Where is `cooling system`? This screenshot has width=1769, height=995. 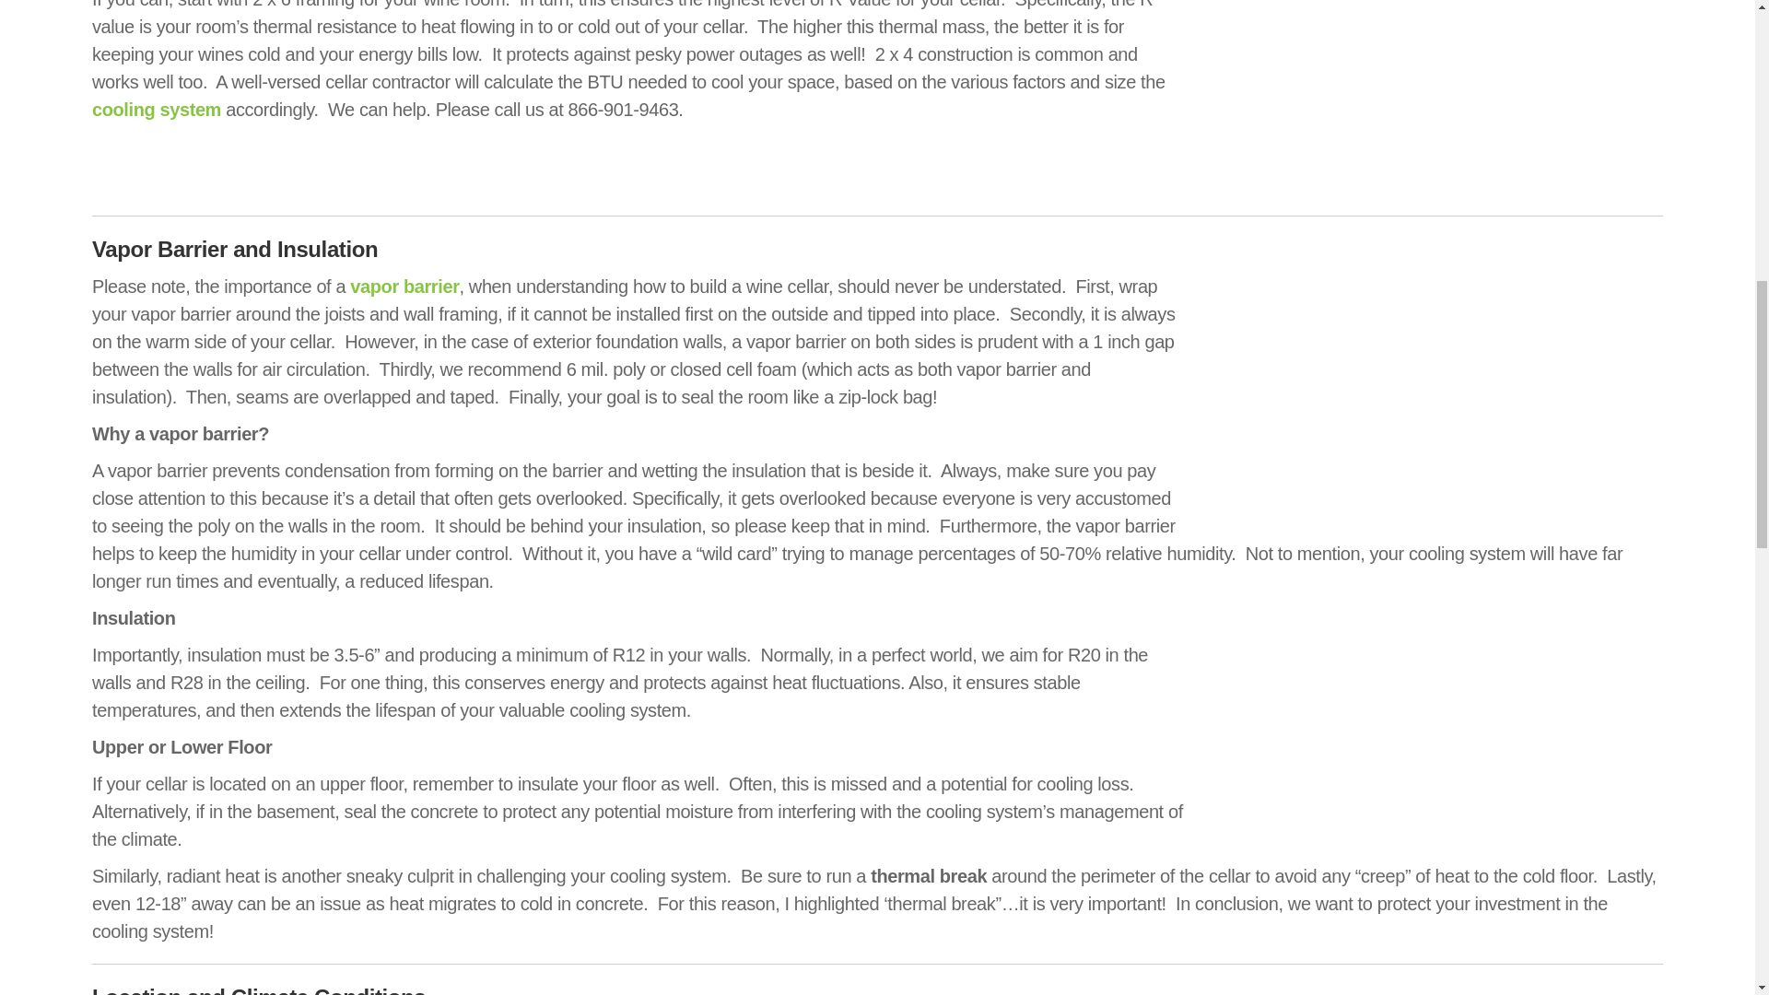 cooling system is located at coordinates (157, 109).